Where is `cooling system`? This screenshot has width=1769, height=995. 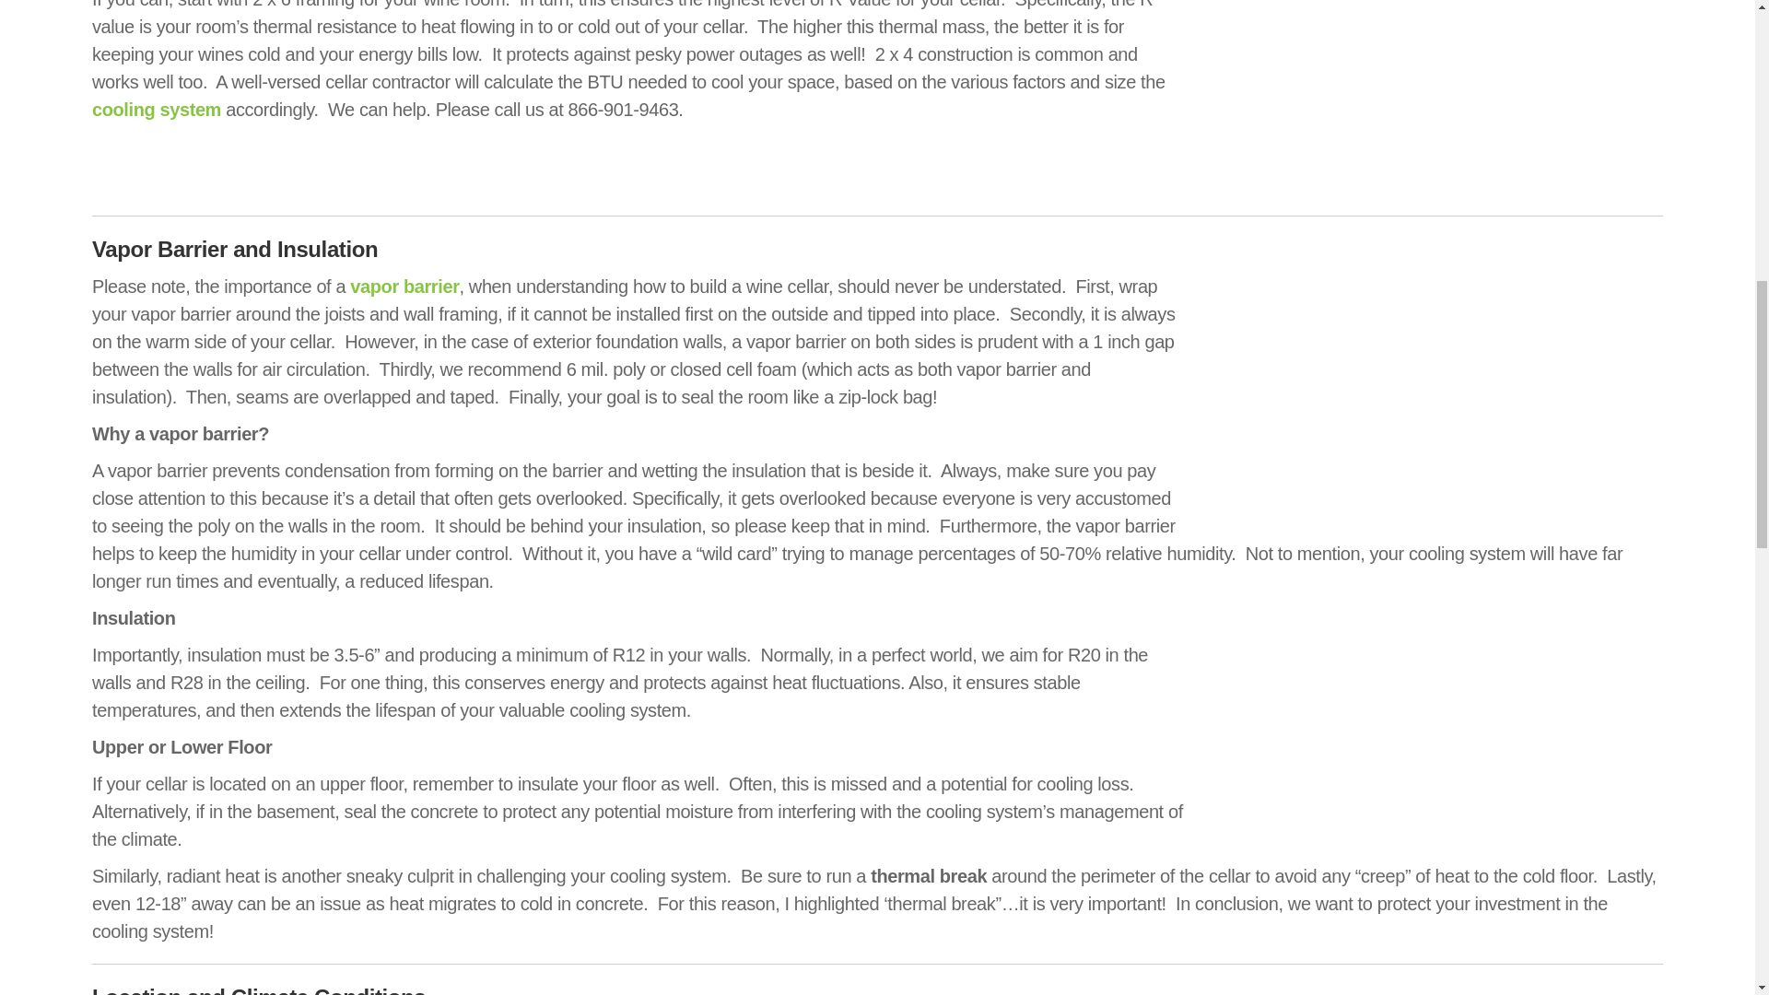 cooling system is located at coordinates (157, 109).